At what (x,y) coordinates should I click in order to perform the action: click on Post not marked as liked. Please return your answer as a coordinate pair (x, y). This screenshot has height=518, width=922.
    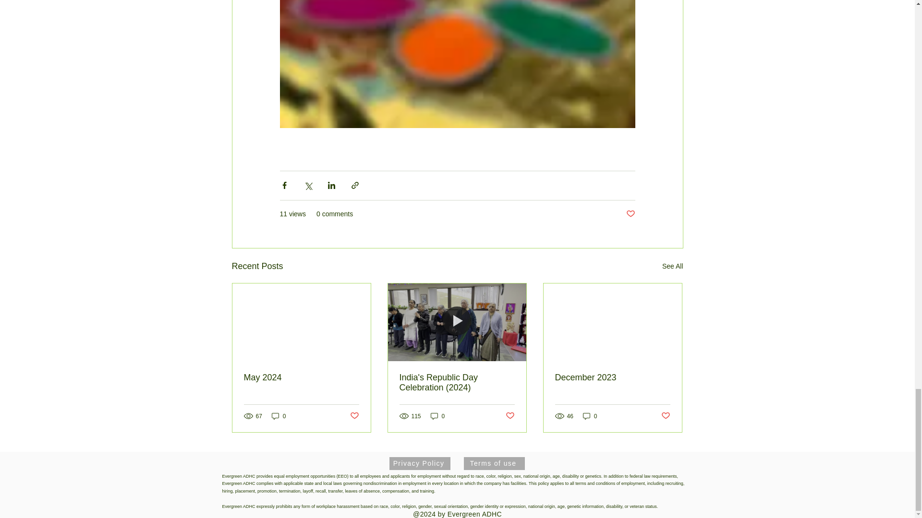
    Looking at the image, I should click on (510, 416).